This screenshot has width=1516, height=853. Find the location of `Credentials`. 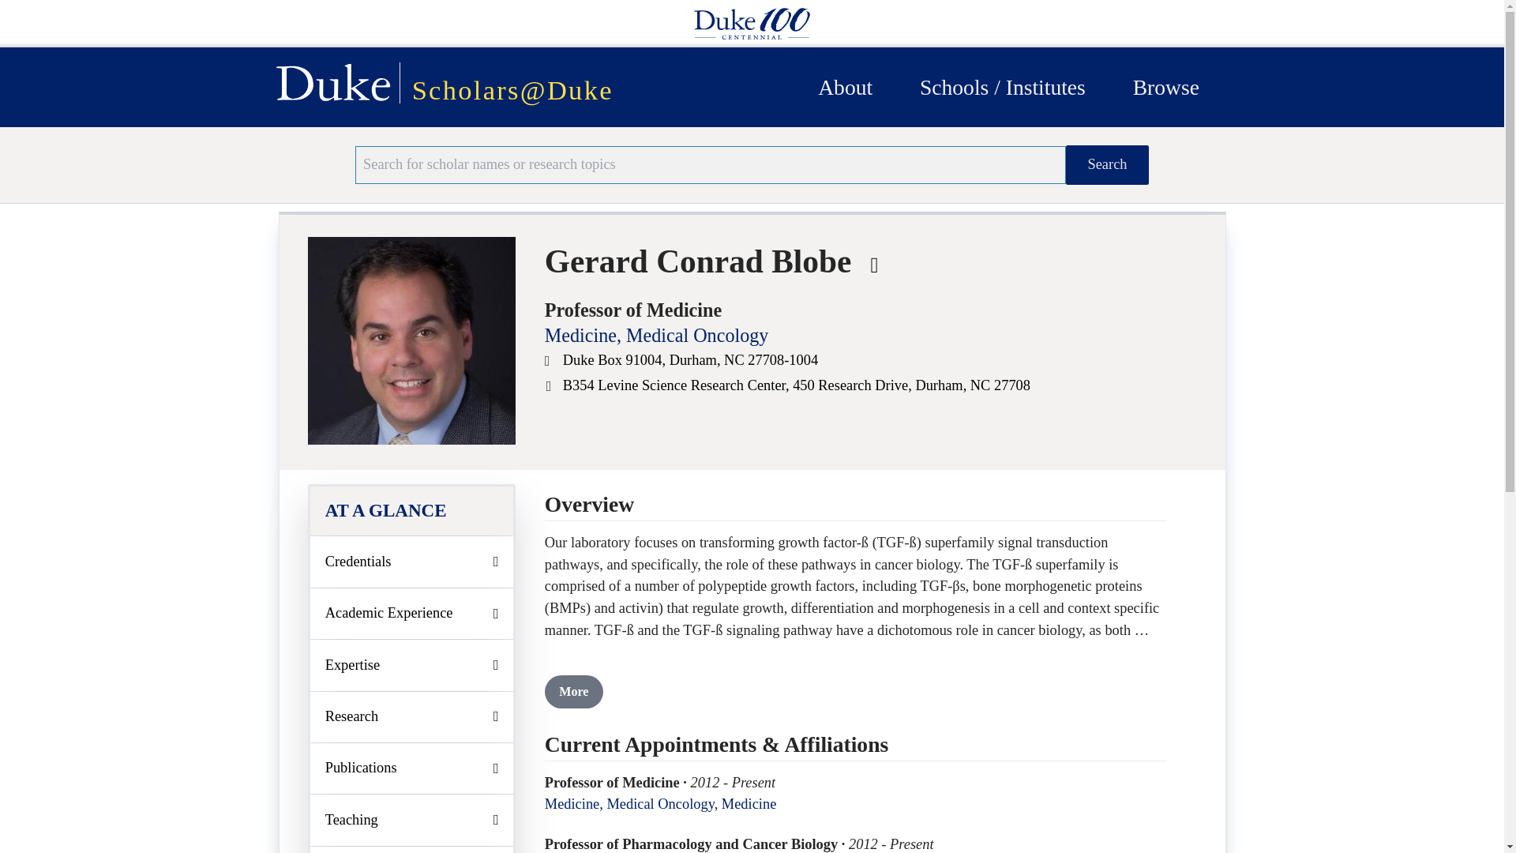

Credentials is located at coordinates (412, 562).